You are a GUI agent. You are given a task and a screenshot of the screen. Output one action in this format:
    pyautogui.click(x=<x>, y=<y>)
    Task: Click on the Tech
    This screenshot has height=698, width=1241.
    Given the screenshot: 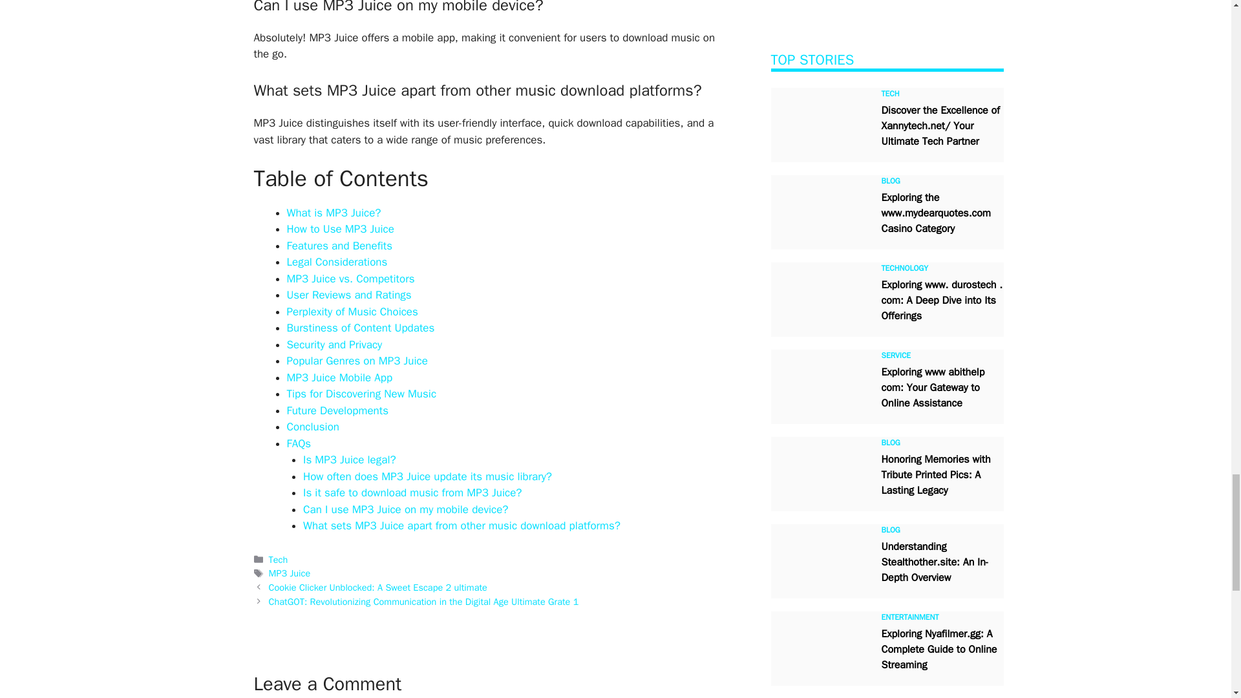 What is the action you would take?
    pyautogui.click(x=278, y=560)
    